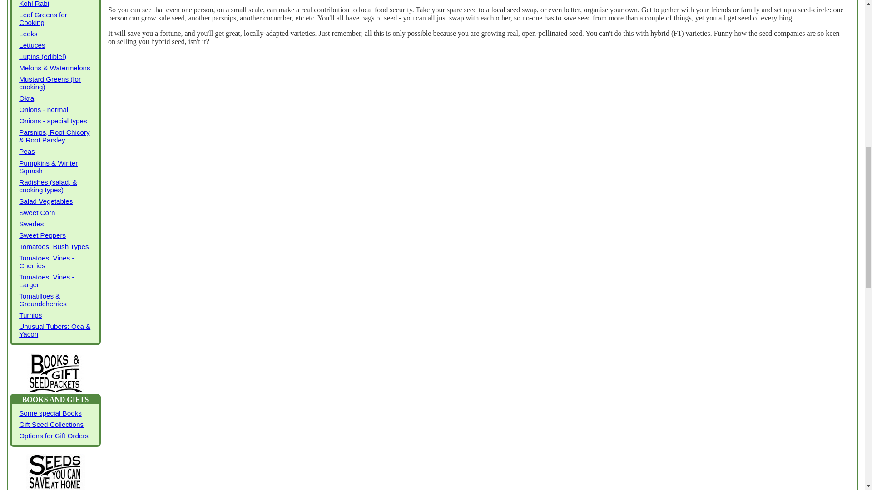  Describe the element at coordinates (55, 34) in the screenshot. I see `Leeks` at that location.